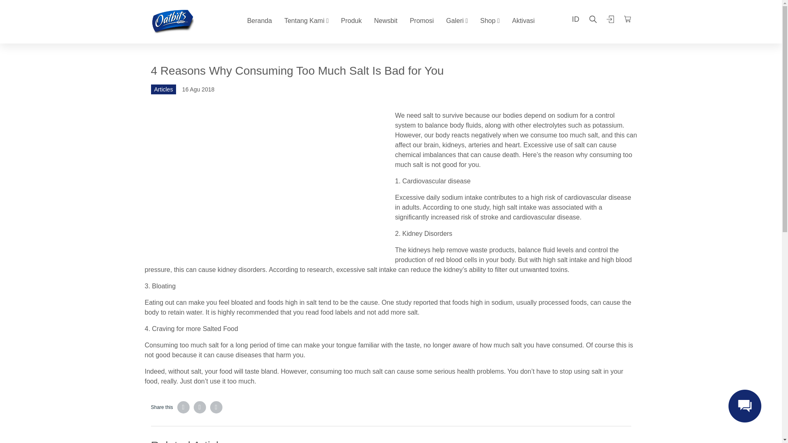  I want to click on Galeri, so click(457, 21).